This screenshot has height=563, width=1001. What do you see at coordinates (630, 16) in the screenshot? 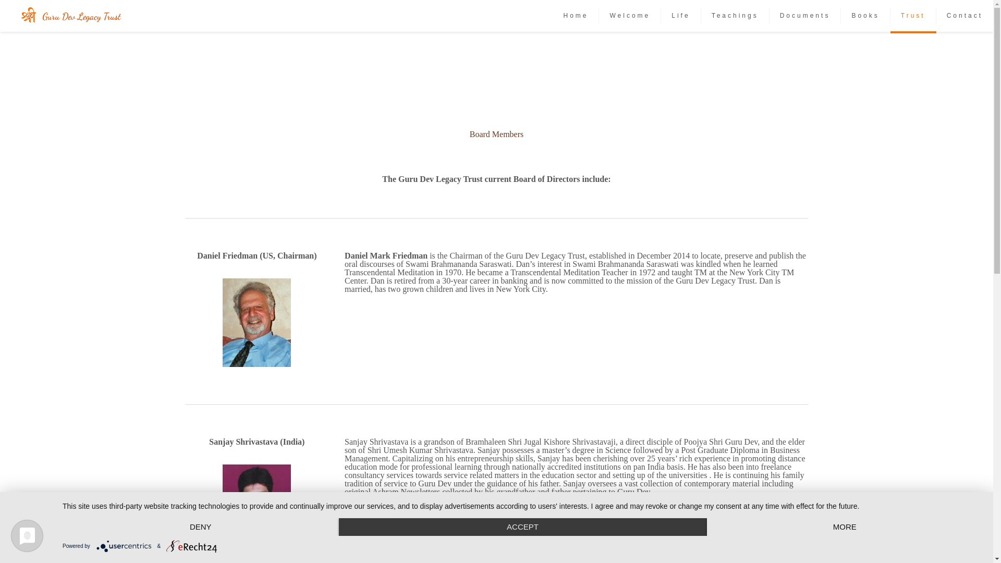
I see `Welcome` at bounding box center [630, 16].